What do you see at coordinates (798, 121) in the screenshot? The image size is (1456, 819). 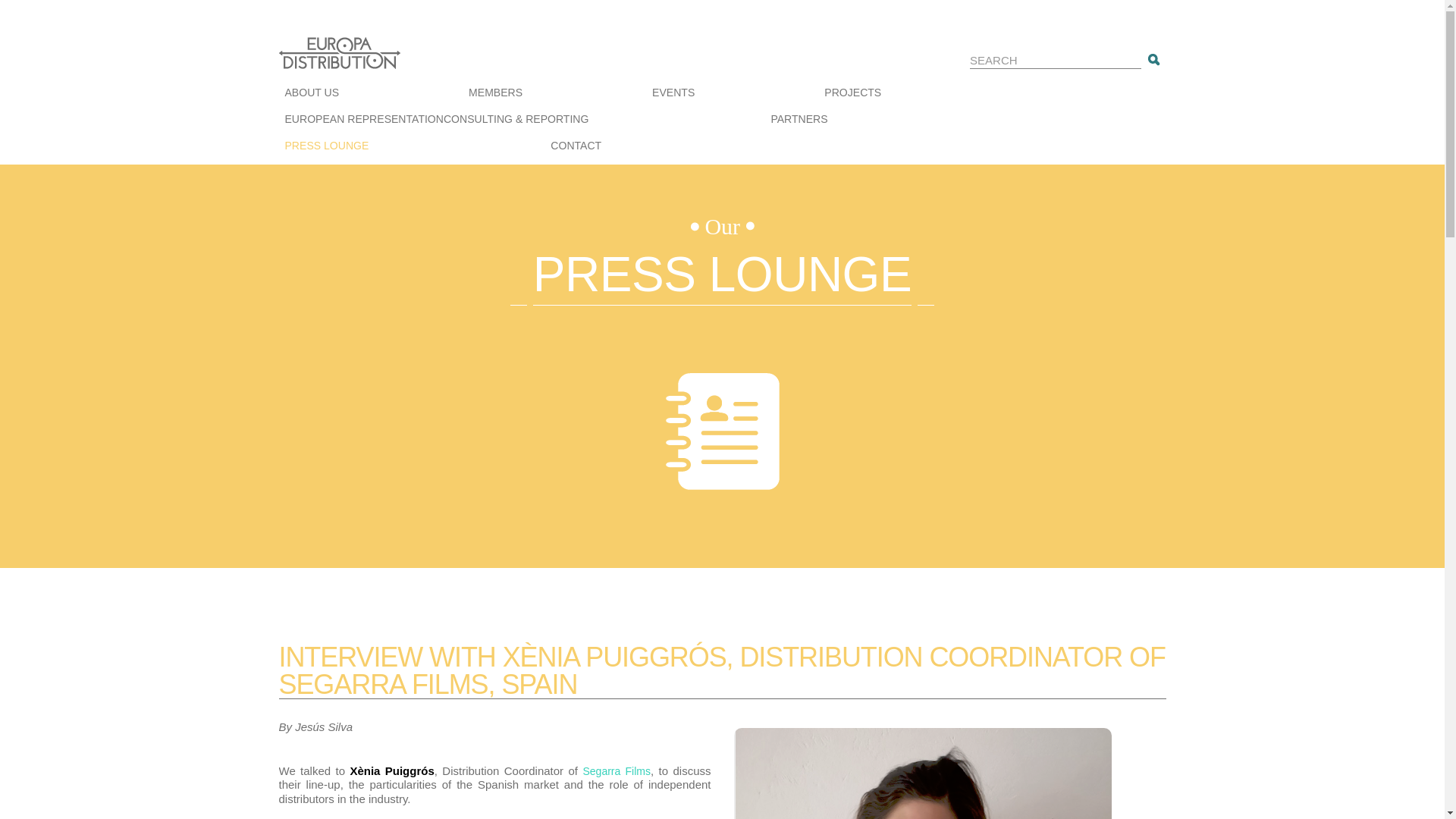 I see `PARTNERS` at bounding box center [798, 121].